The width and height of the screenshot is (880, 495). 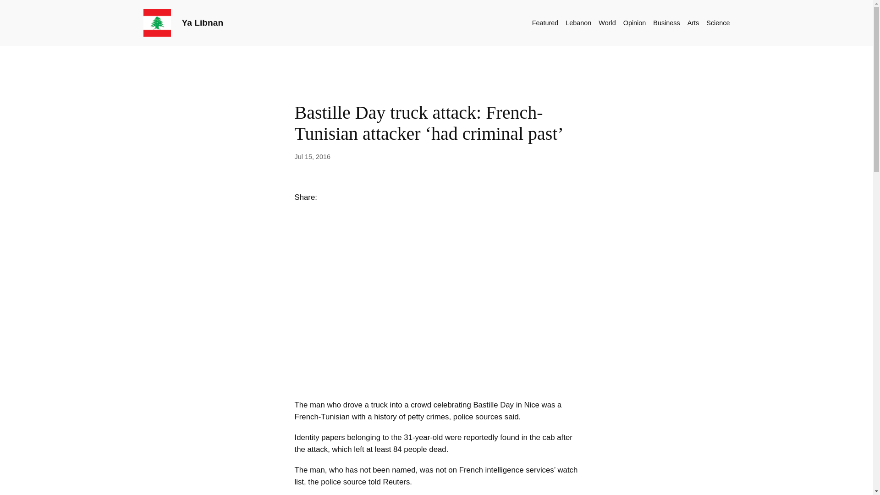 What do you see at coordinates (312, 156) in the screenshot?
I see `Jul 15, 2016` at bounding box center [312, 156].